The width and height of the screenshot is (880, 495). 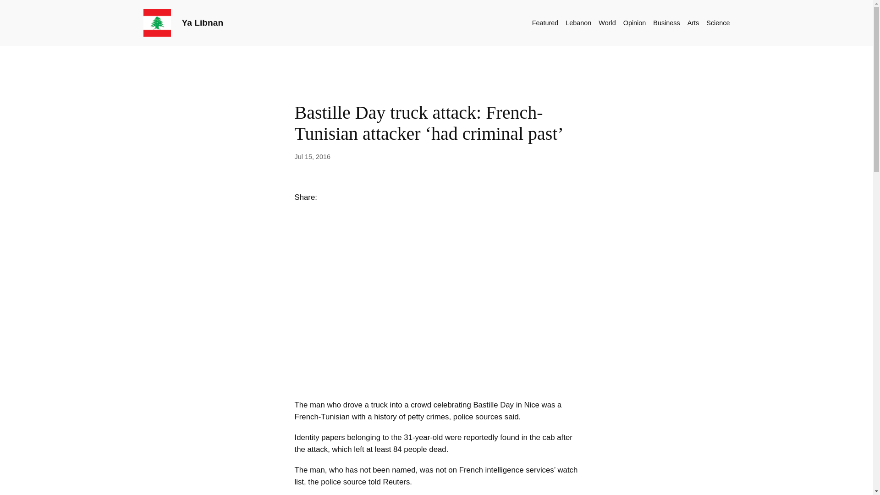 What do you see at coordinates (312, 156) in the screenshot?
I see `Jul 15, 2016` at bounding box center [312, 156].